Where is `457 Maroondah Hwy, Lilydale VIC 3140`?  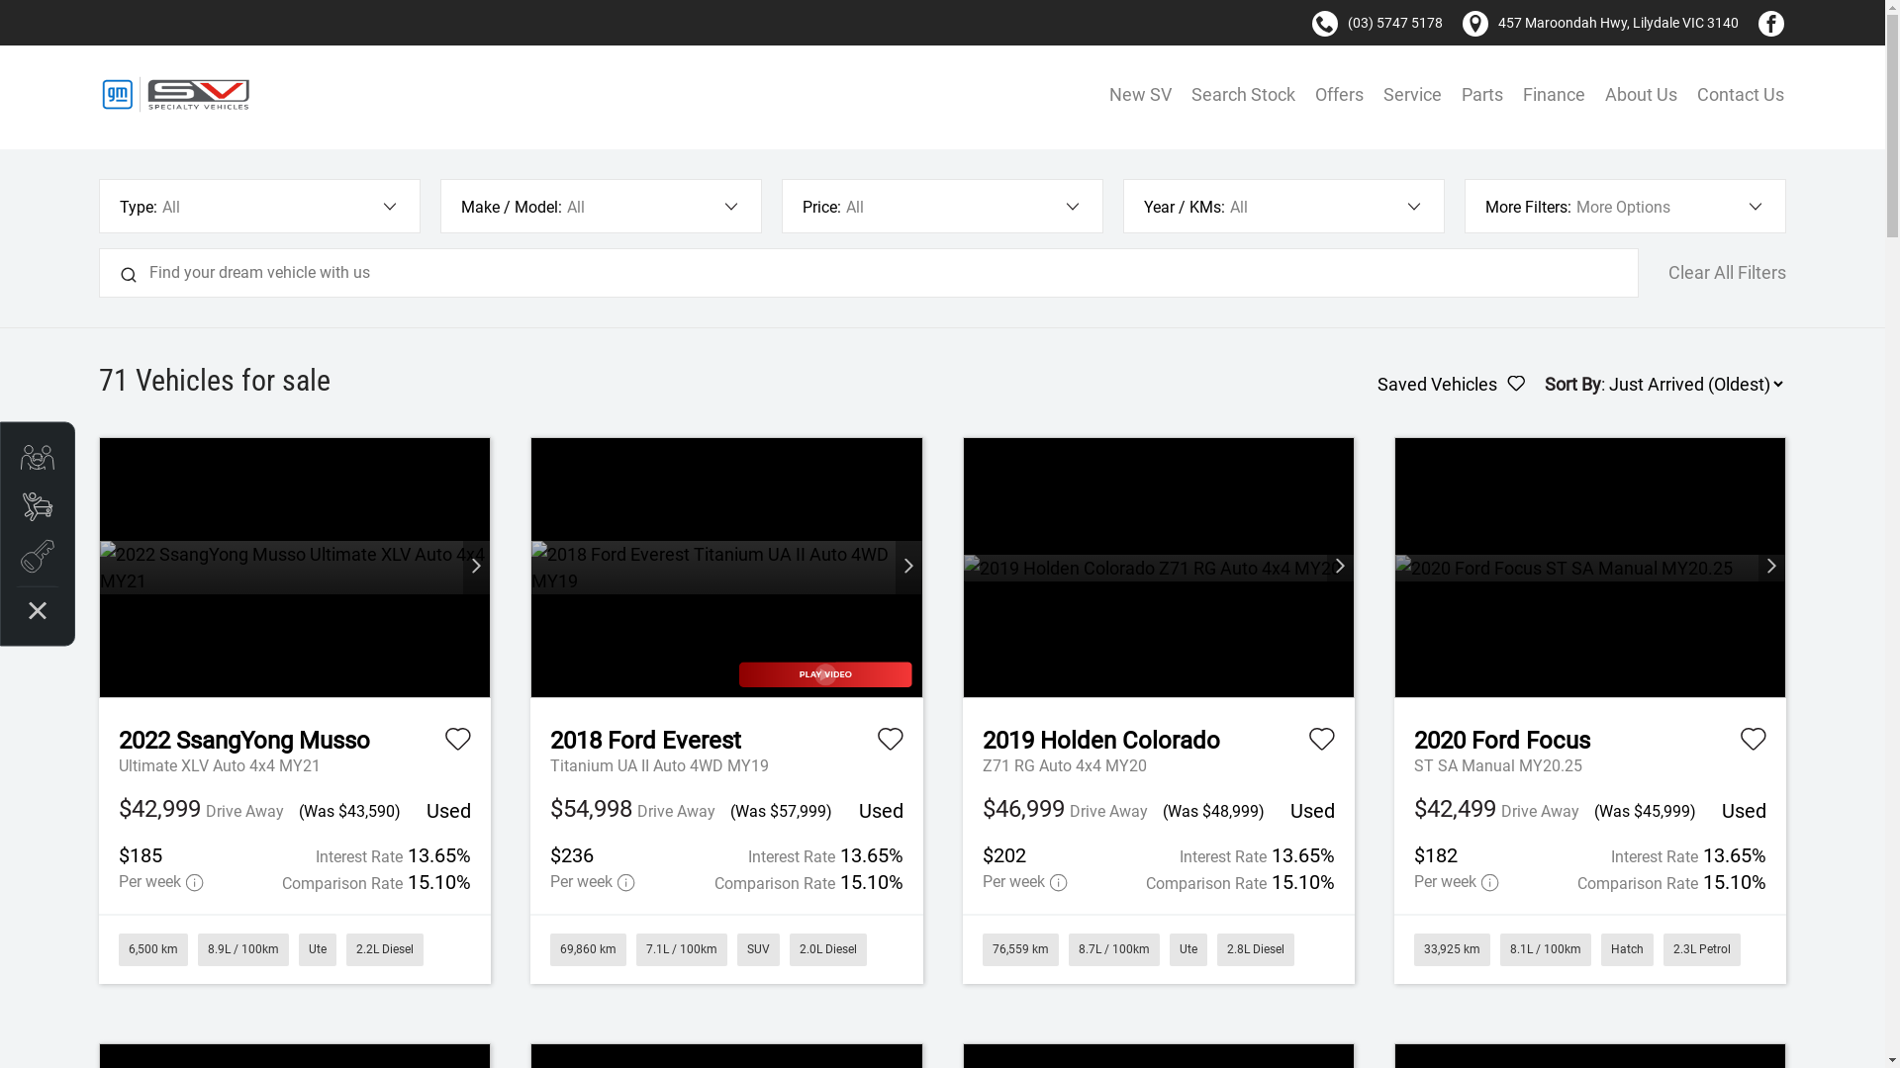
457 Maroondah Hwy, Lilydale VIC 3140 is located at coordinates (1619, 24).